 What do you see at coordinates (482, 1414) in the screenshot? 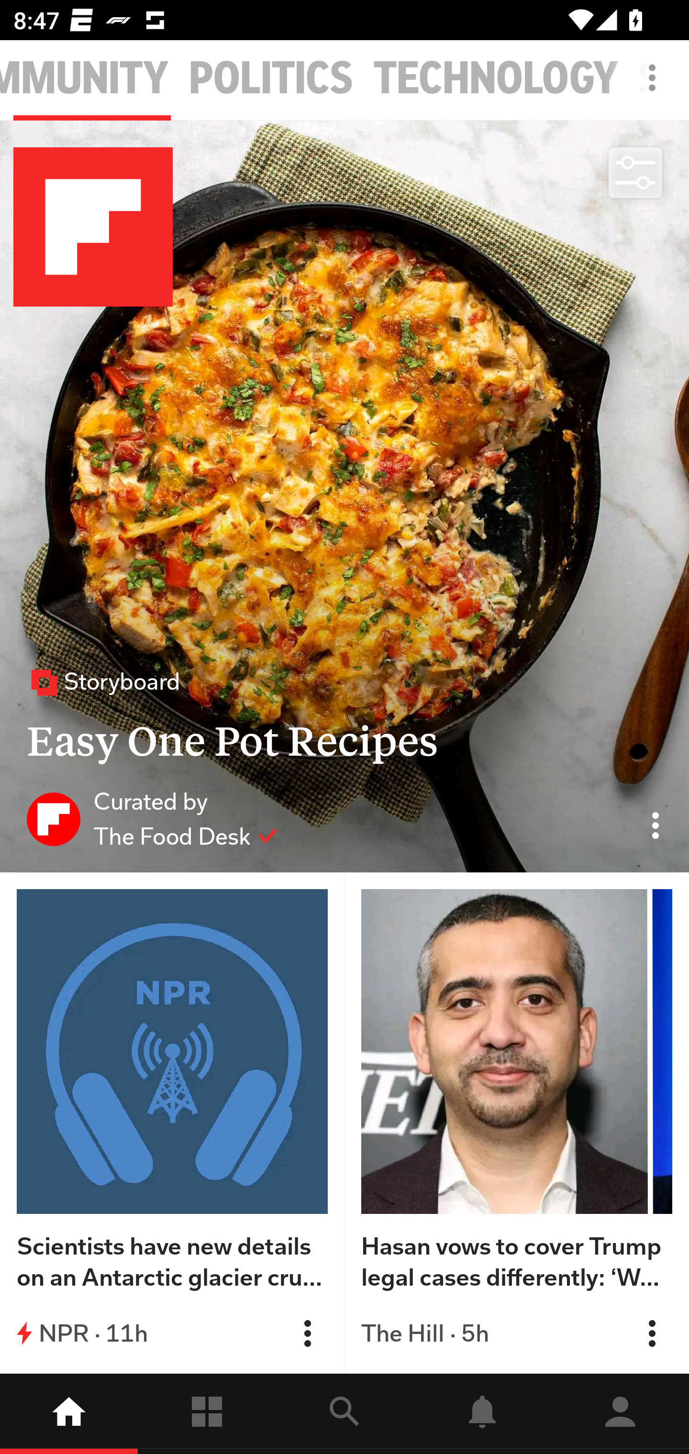
I see `Notifications` at bounding box center [482, 1414].